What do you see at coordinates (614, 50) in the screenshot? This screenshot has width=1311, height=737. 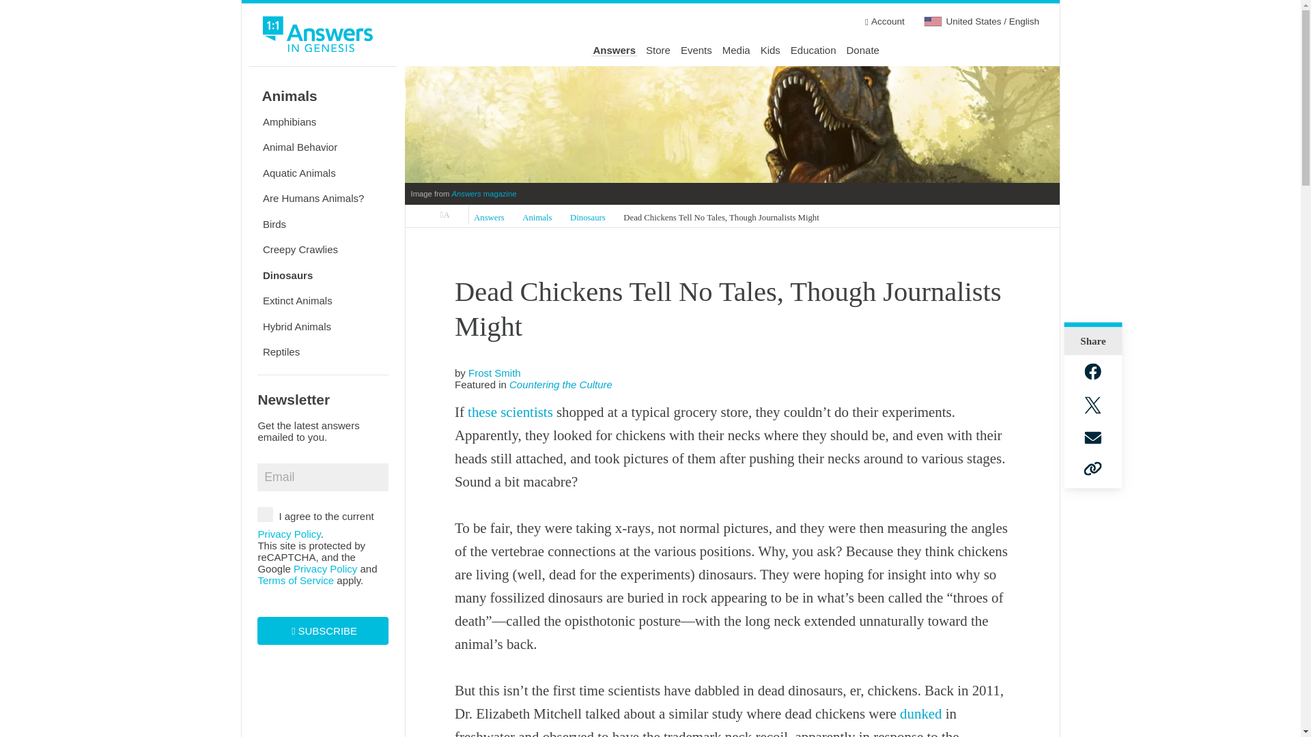 I see `Answers` at bounding box center [614, 50].